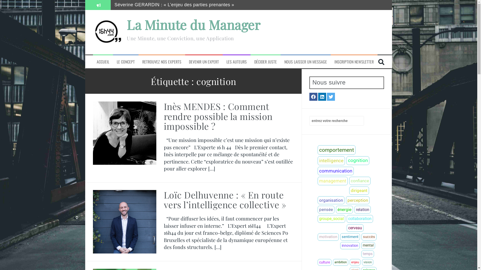 This screenshot has width=481, height=270. I want to click on confiance, so click(360, 181).